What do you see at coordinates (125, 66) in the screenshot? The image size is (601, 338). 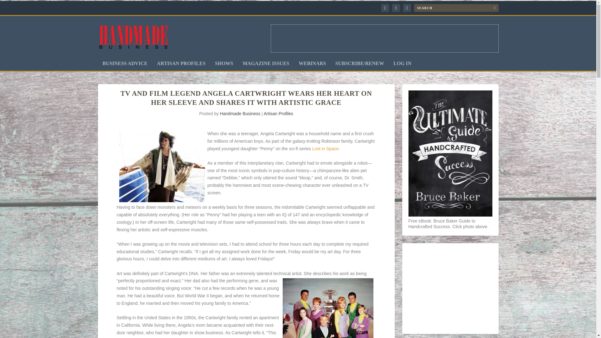 I see `BUSINESS ADVICE` at bounding box center [125, 66].